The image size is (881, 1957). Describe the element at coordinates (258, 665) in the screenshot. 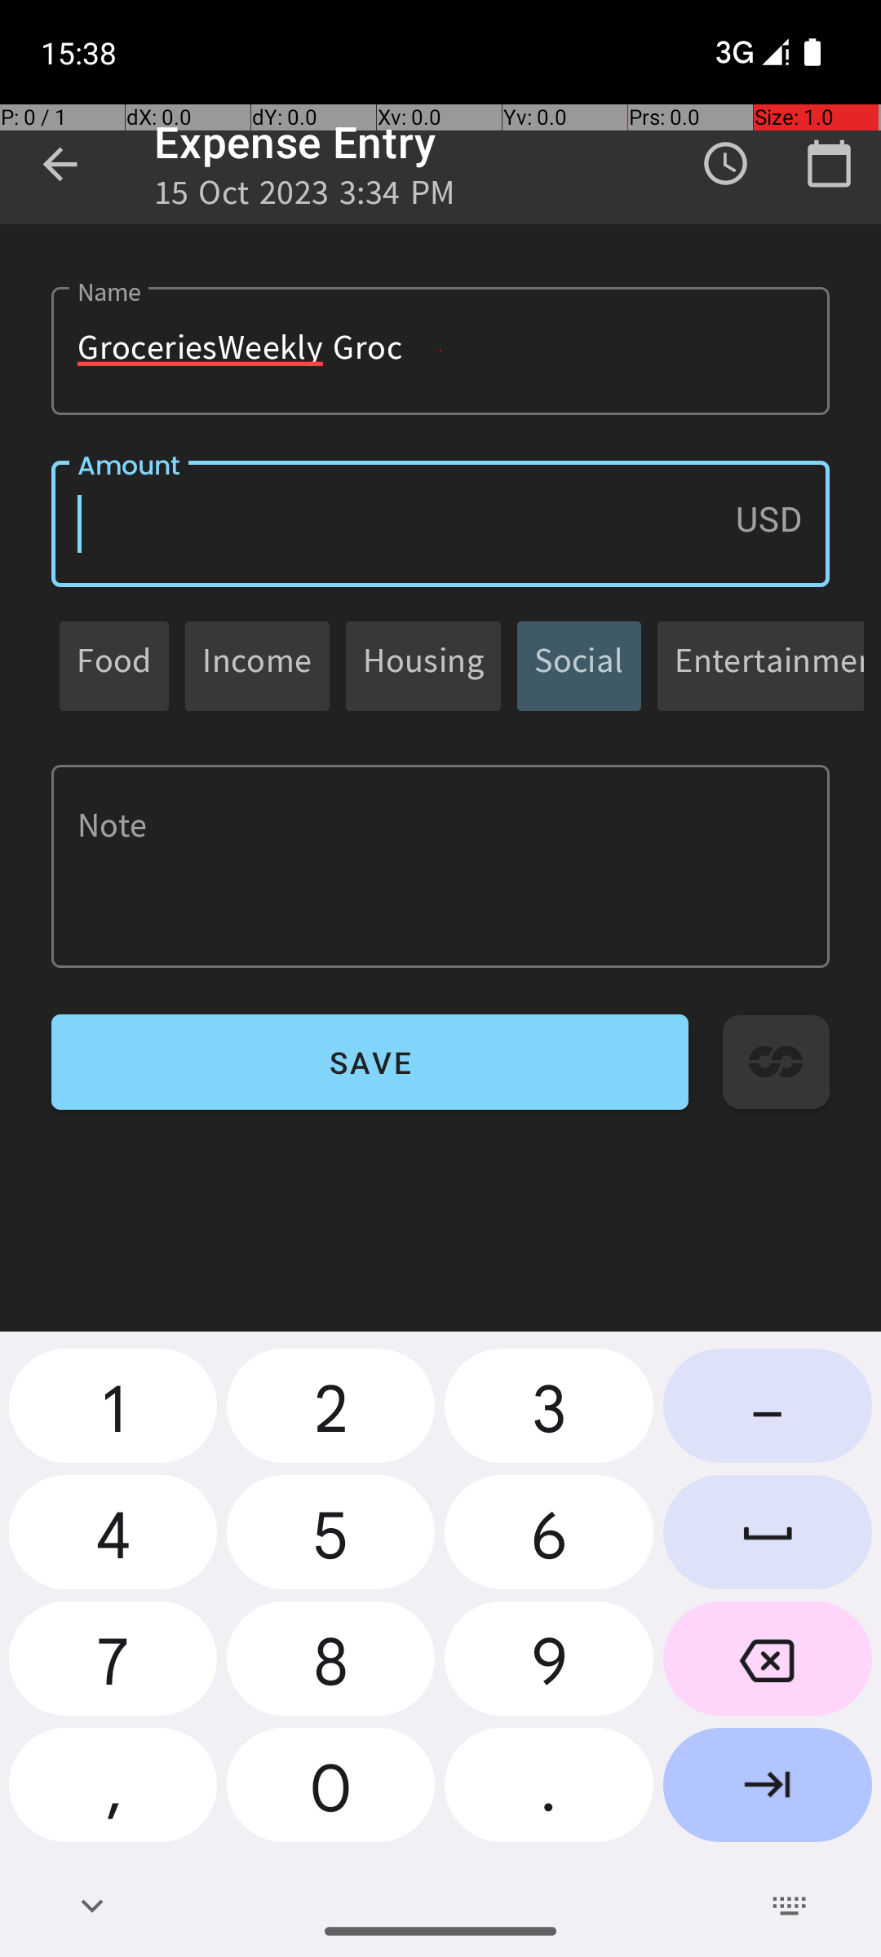

I see `Income` at that location.